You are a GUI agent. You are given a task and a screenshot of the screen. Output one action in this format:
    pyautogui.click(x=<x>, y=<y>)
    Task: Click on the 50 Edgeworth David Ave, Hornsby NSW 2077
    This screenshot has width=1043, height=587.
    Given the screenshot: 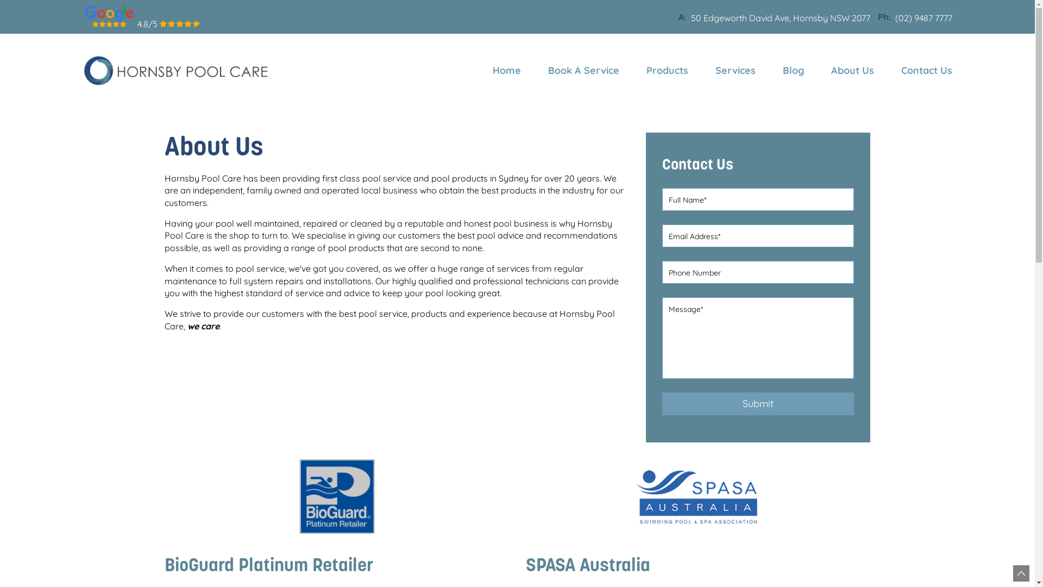 What is the action you would take?
    pyautogui.click(x=781, y=18)
    